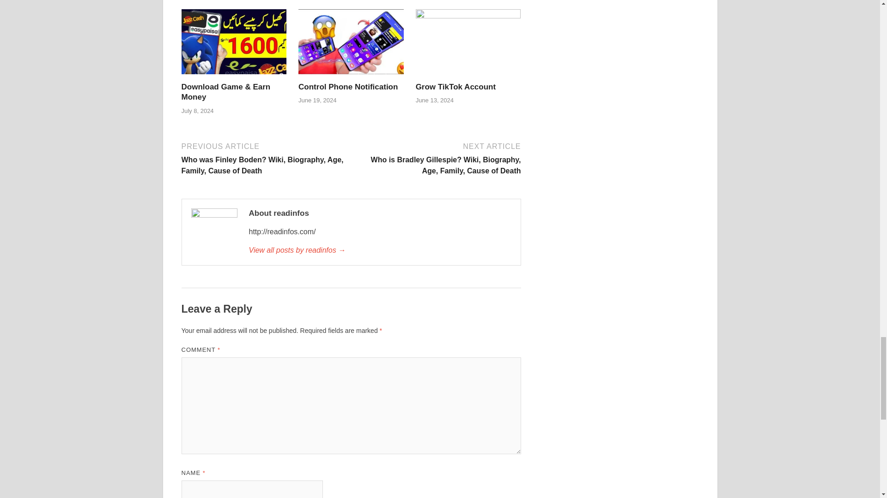 This screenshot has width=887, height=498. What do you see at coordinates (351, 44) in the screenshot?
I see `Control Phone Notification` at bounding box center [351, 44].